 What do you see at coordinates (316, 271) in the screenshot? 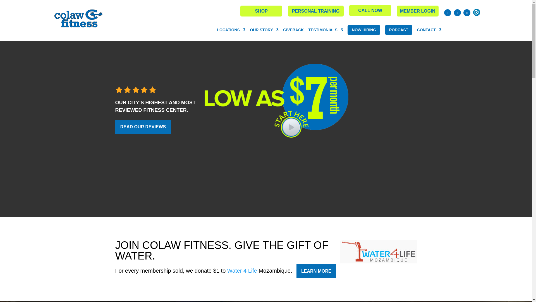
I see `LEARN MORE` at bounding box center [316, 271].